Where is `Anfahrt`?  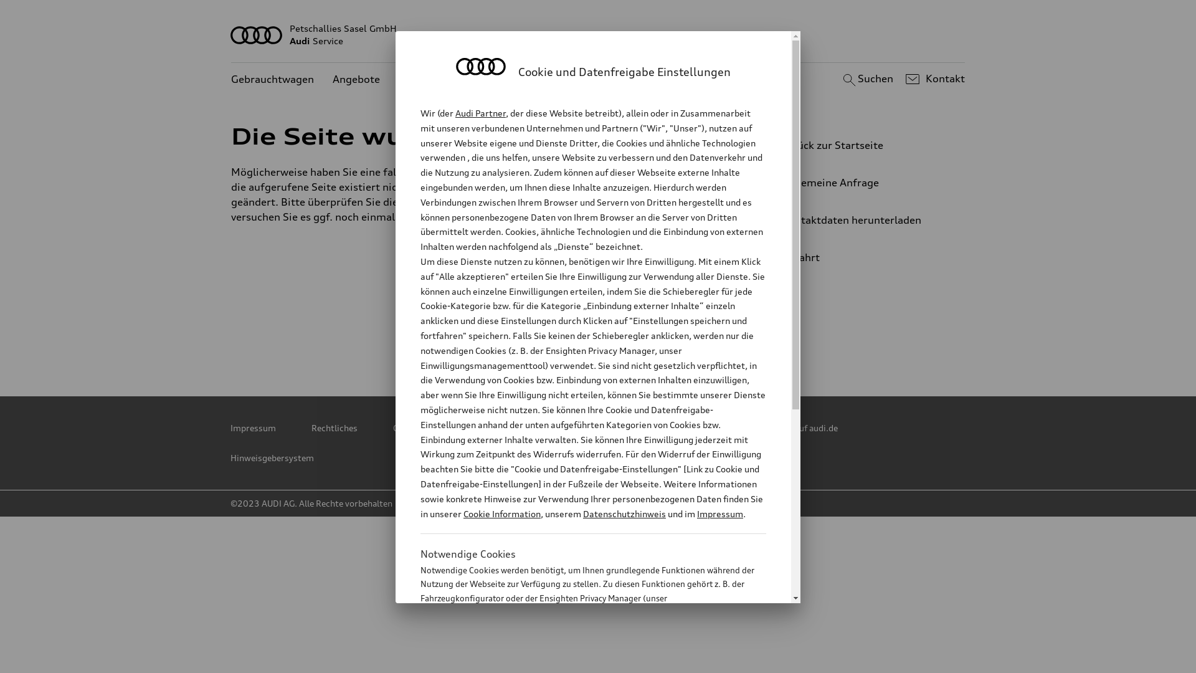
Anfahrt is located at coordinates (862, 257).